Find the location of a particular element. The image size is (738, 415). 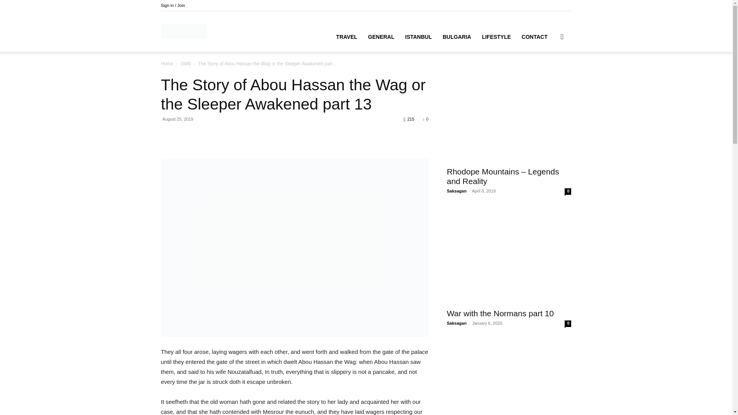

Private Tours is located at coordinates (184, 32).